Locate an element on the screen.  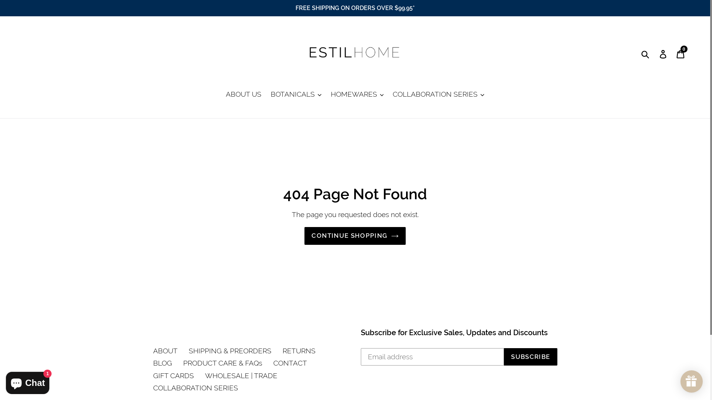
Shopify online store chat is located at coordinates (27, 381).